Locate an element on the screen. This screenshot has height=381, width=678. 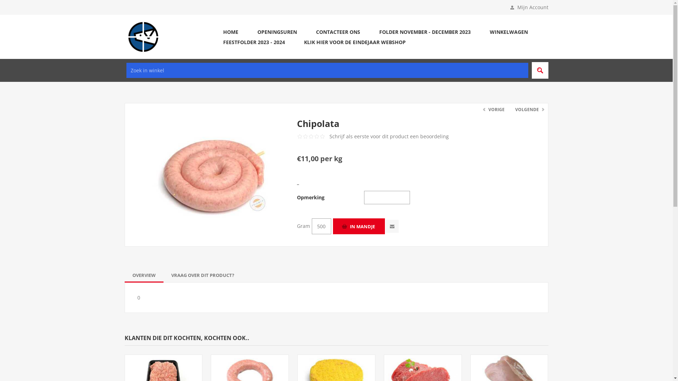
Schrijf als eerste voor dit product een beoordeling is located at coordinates (389, 136).